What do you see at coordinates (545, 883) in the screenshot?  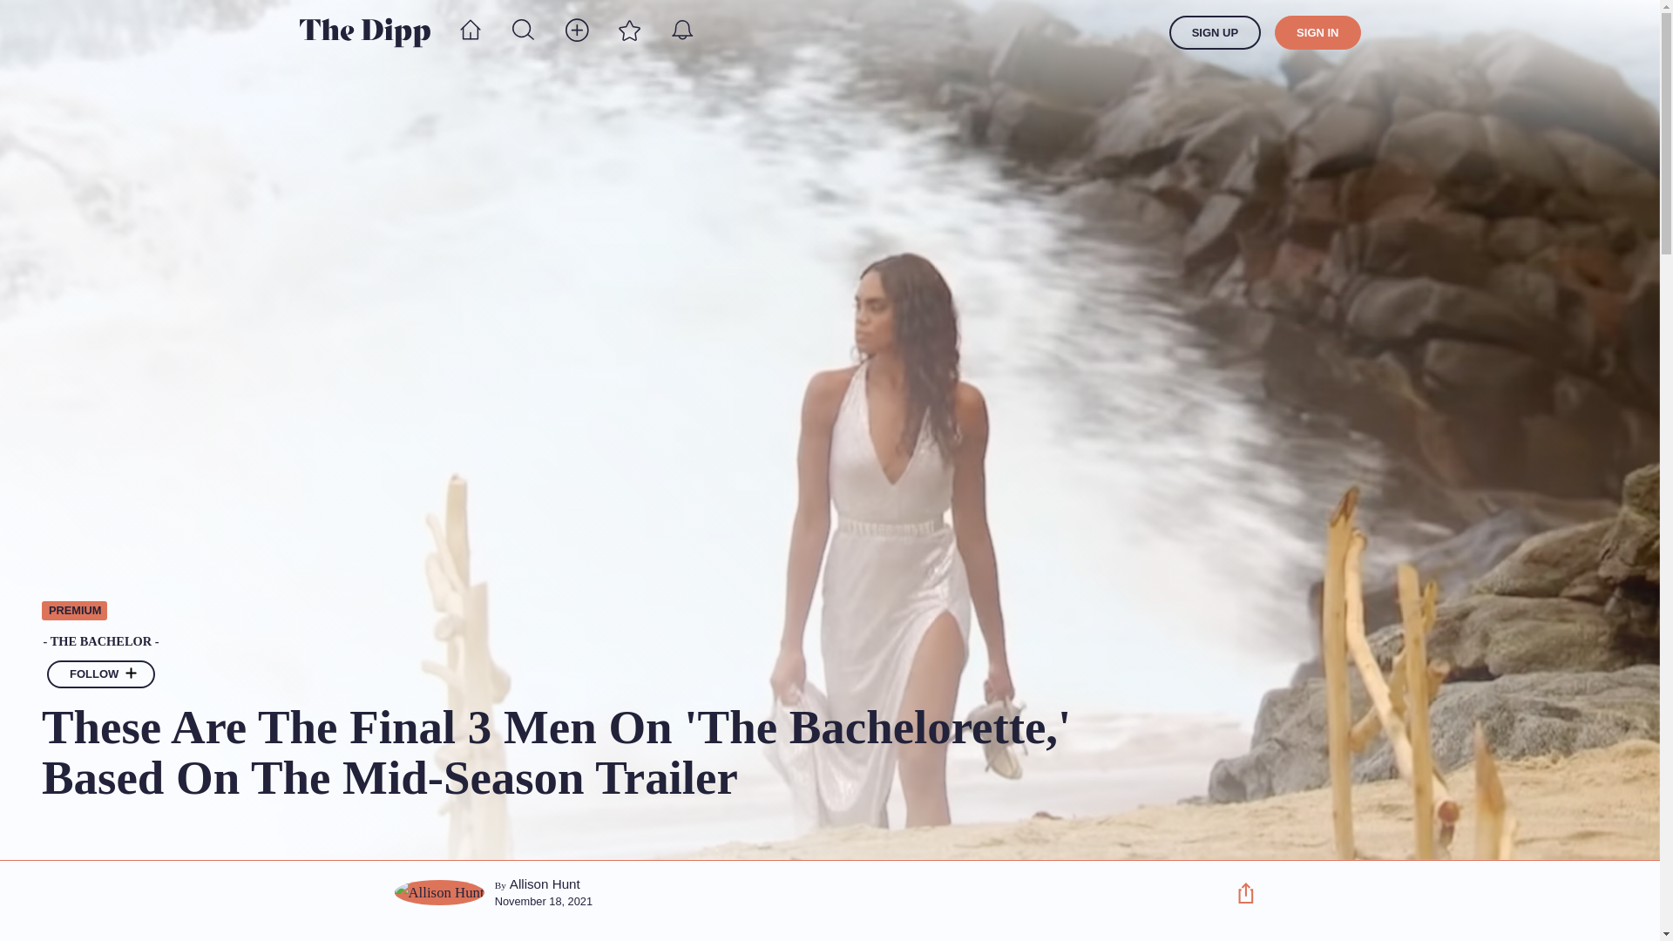 I see `Allison Hunt` at bounding box center [545, 883].